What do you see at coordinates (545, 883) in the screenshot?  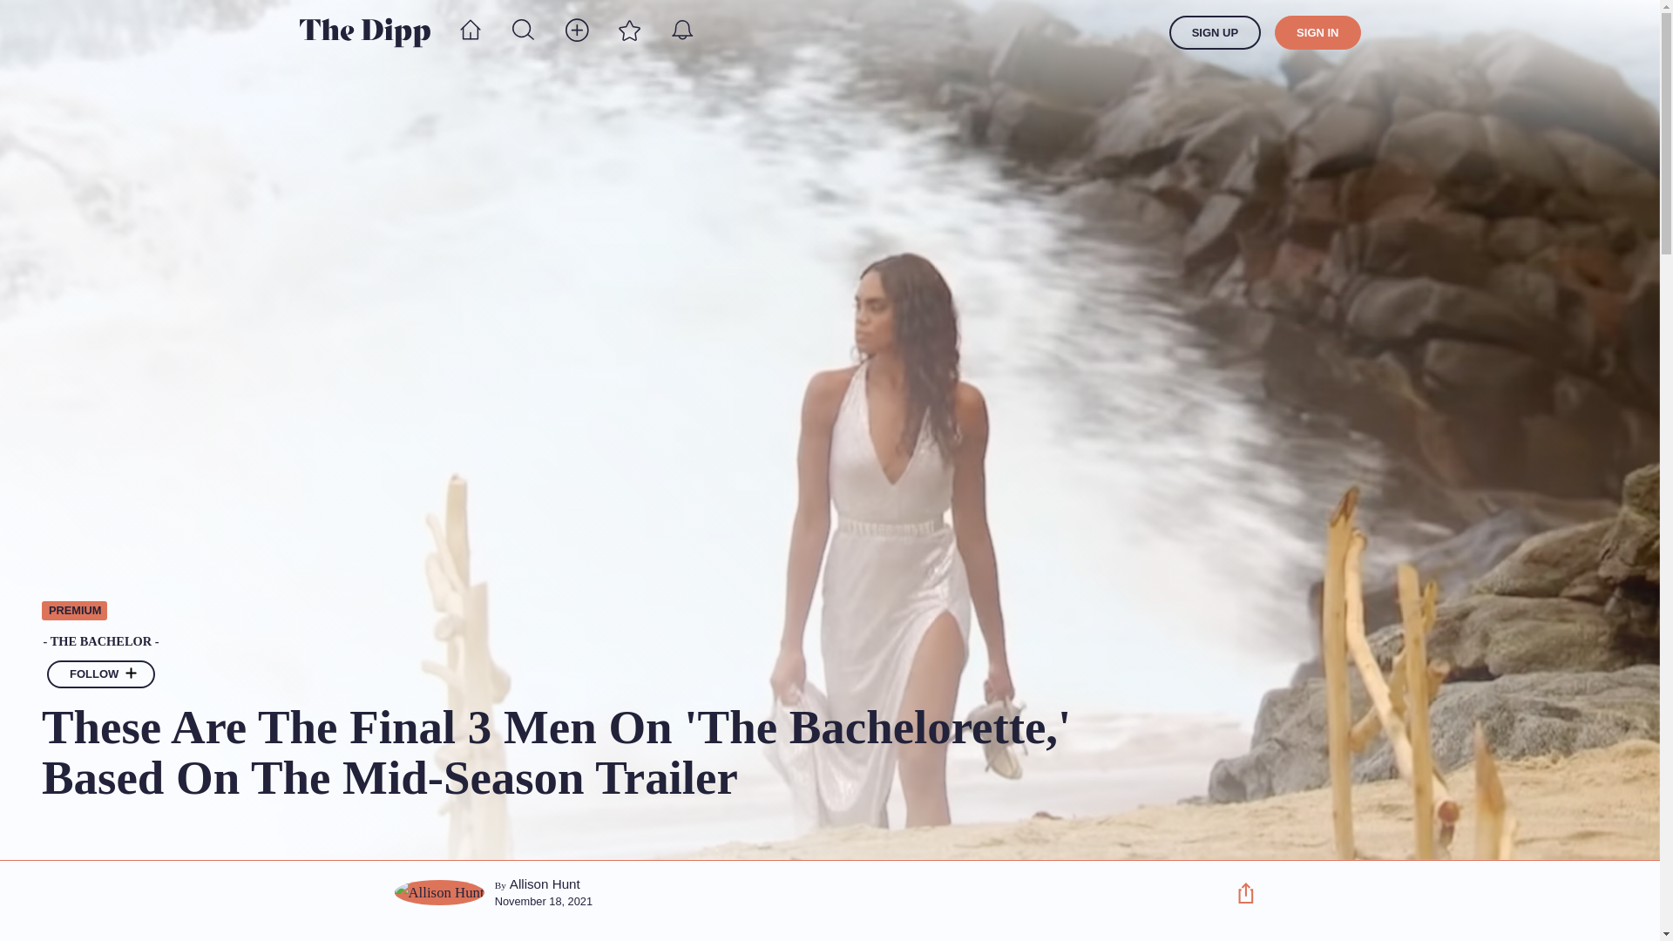 I see `Allison Hunt` at bounding box center [545, 883].